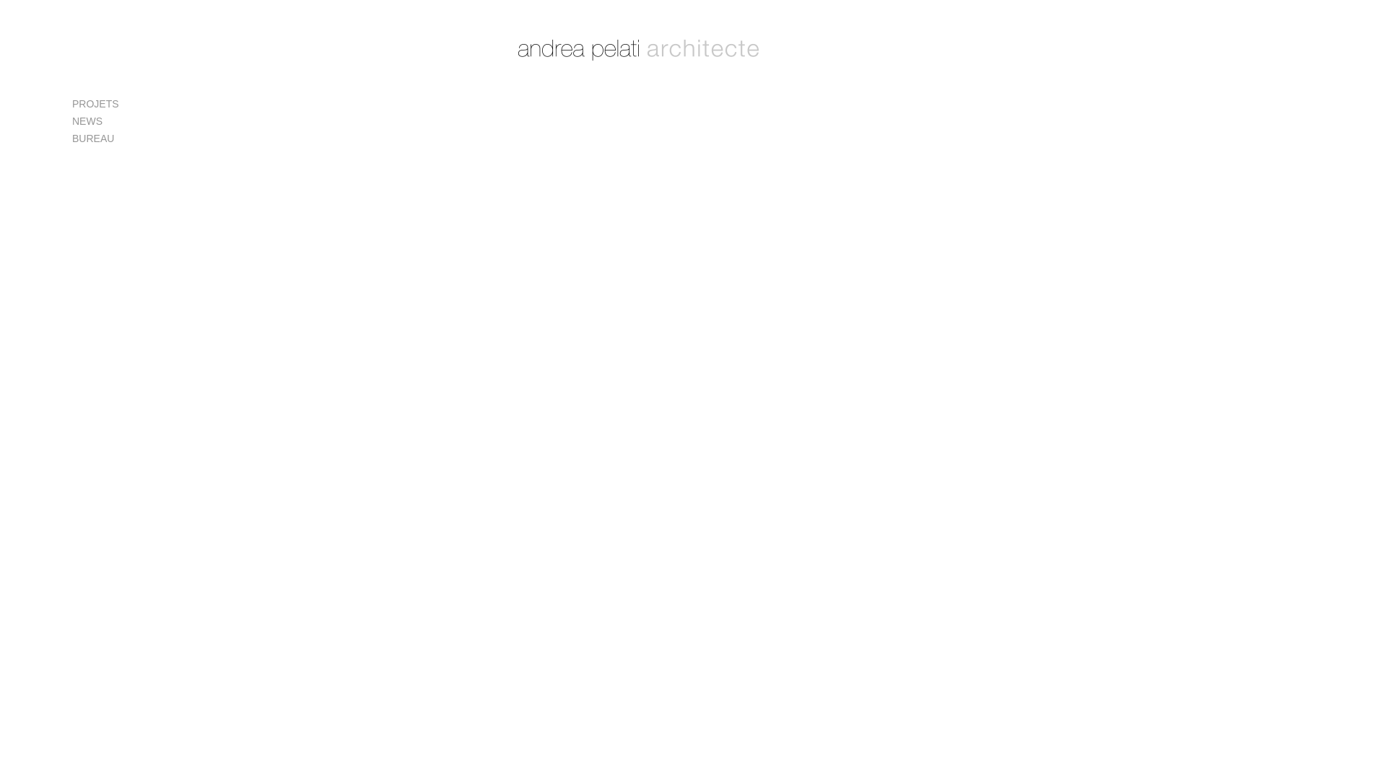  Describe the element at coordinates (128, 121) in the screenshot. I see `NEWS` at that location.